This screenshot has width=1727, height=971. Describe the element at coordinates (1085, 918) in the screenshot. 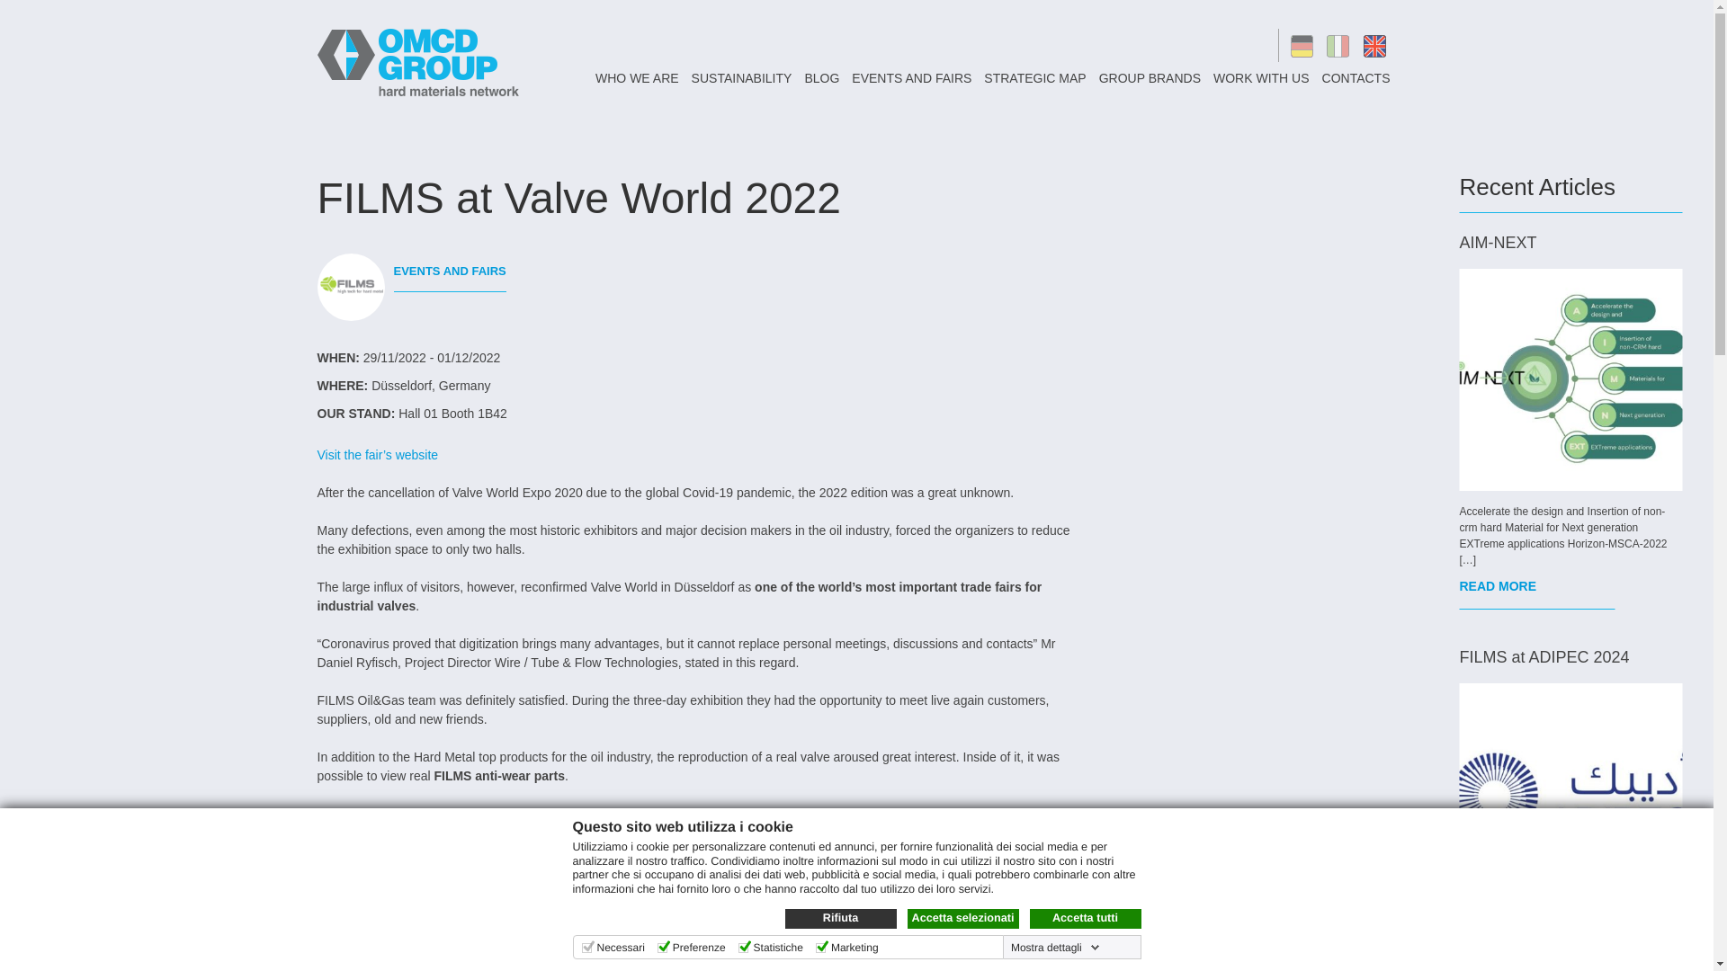

I see `Accetta tutti` at that location.